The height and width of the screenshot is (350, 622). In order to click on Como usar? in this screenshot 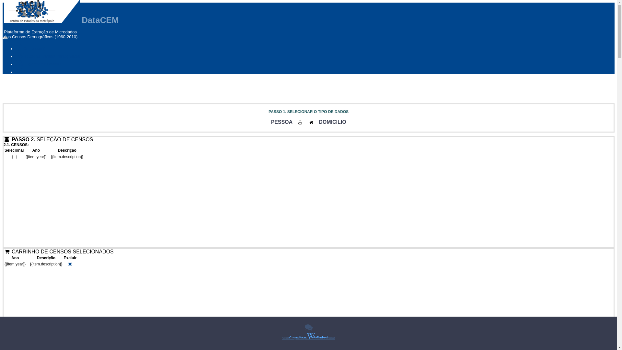, I will do `click(30, 49)`.